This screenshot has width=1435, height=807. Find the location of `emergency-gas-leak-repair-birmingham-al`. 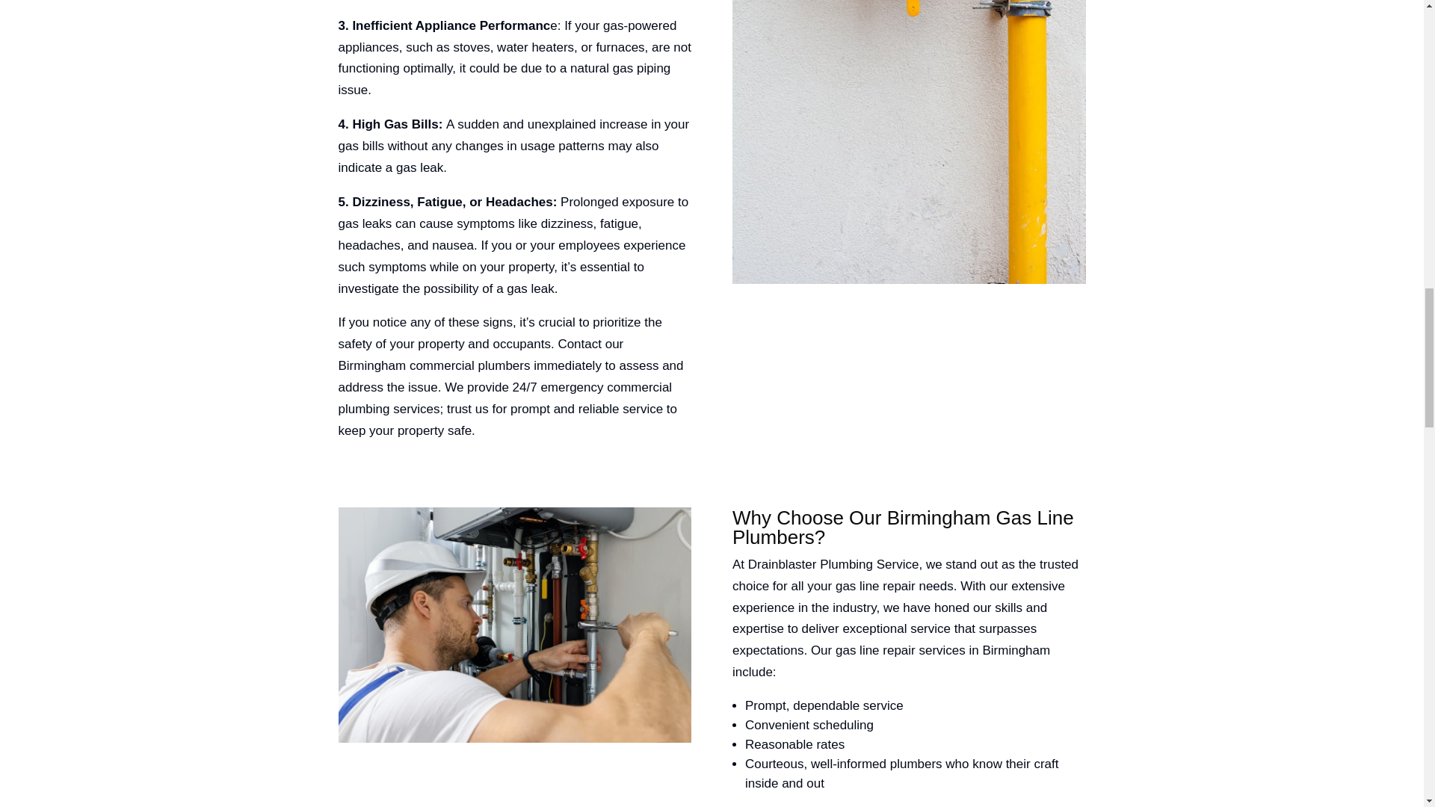

emergency-gas-leak-repair-birmingham-al is located at coordinates (909, 142).